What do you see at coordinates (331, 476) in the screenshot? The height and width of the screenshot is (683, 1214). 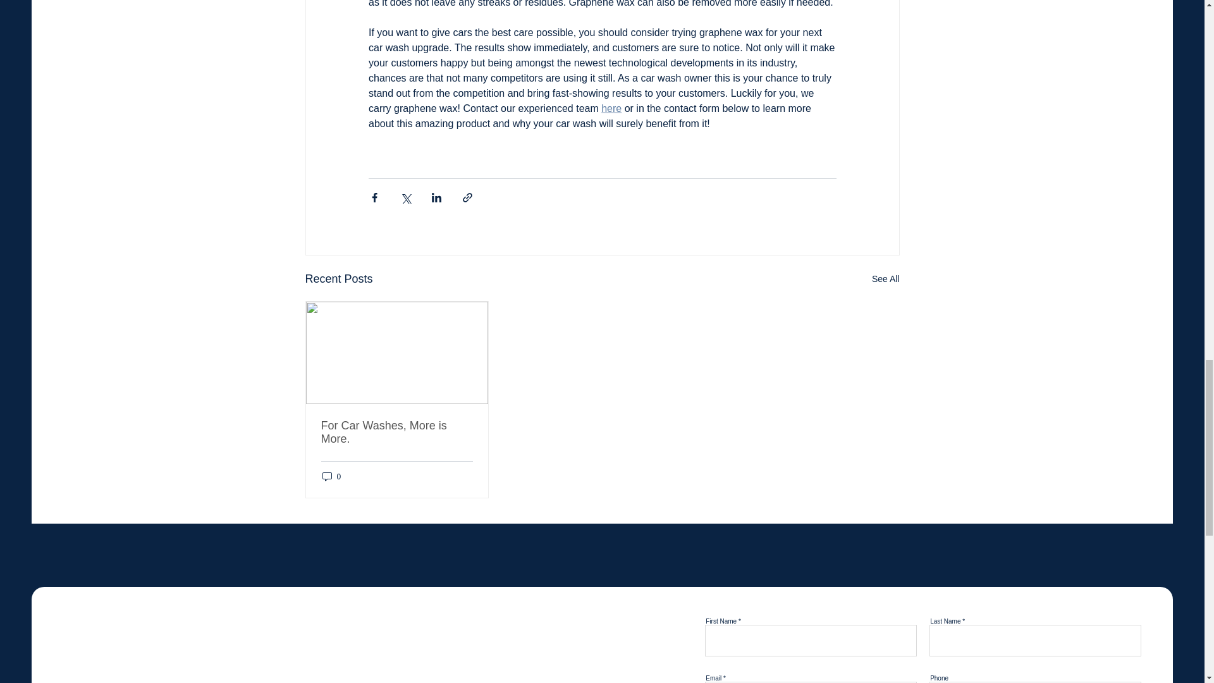 I see `0` at bounding box center [331, 476].